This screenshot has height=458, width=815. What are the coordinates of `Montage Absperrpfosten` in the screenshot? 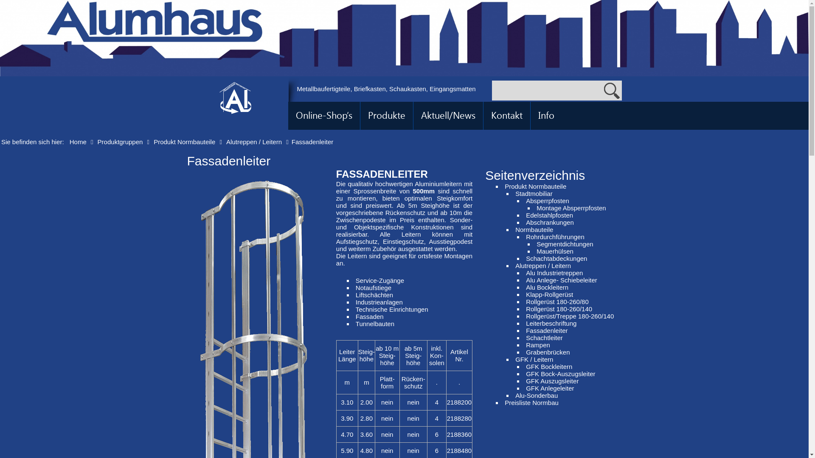 It's located at (571, 208).